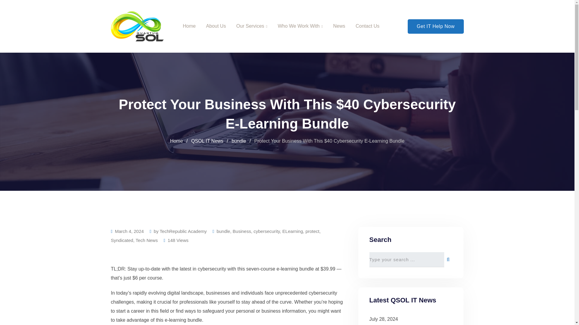  I want to click on Go to QSOL IT News., so click(207, 141).